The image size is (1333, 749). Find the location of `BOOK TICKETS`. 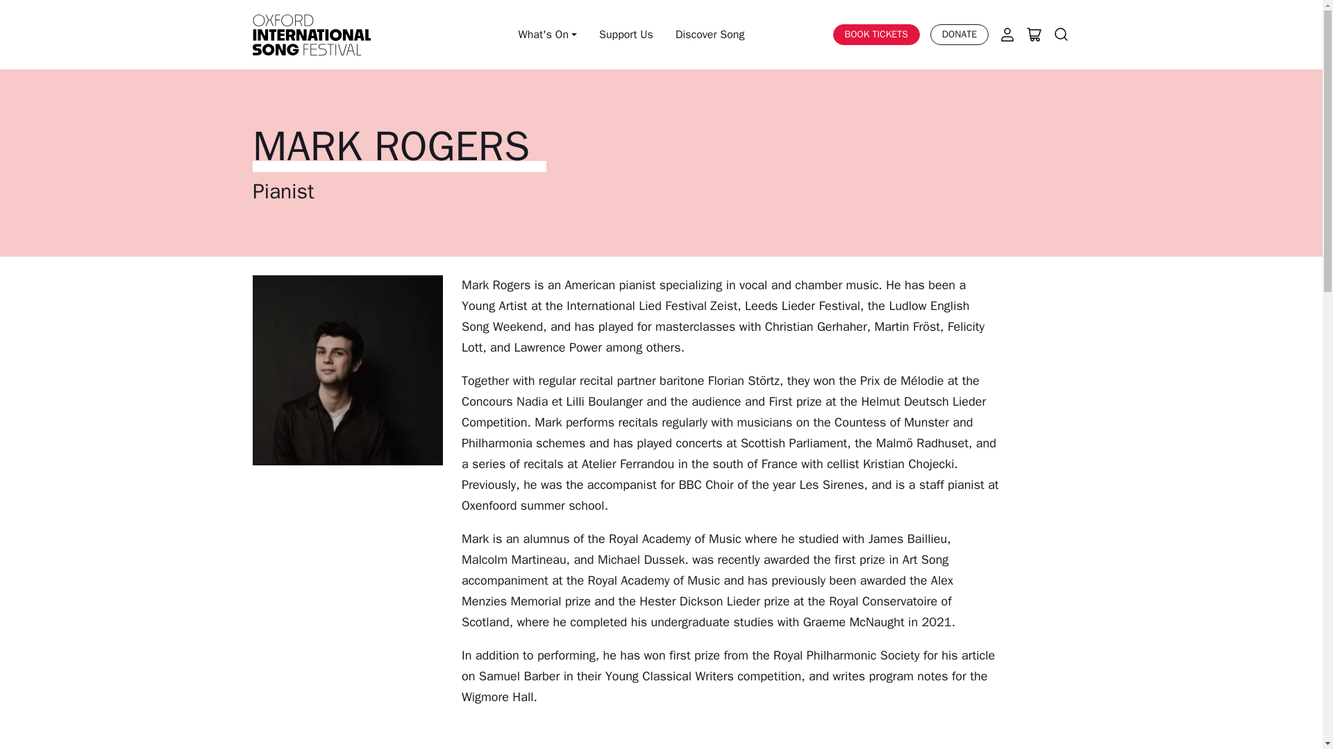

BOOK TICKETS is located at coordinates (876, 35).